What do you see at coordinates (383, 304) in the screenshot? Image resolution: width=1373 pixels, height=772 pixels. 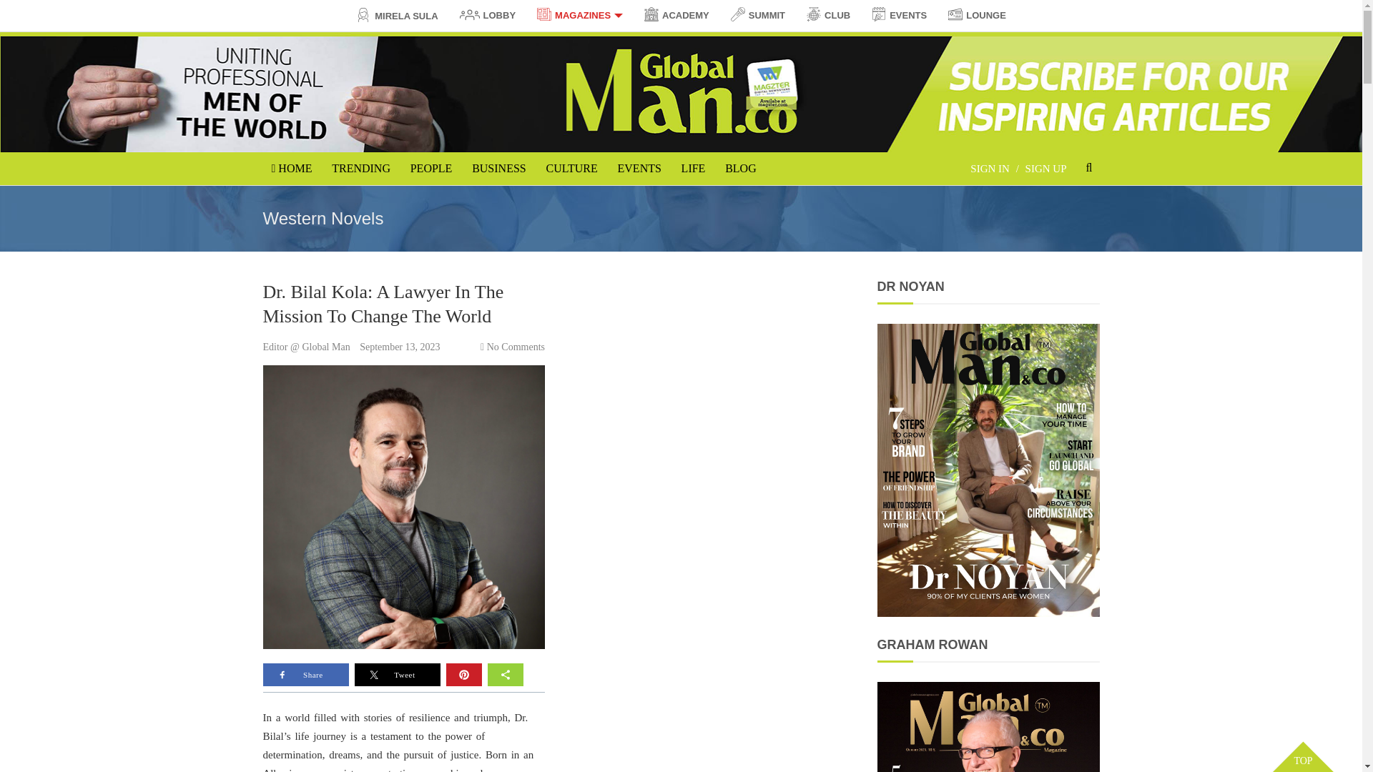 I see `Dr. Bilal Kola: A Lawyer In The Mission To Change The World` at bounding box center [383, 304].